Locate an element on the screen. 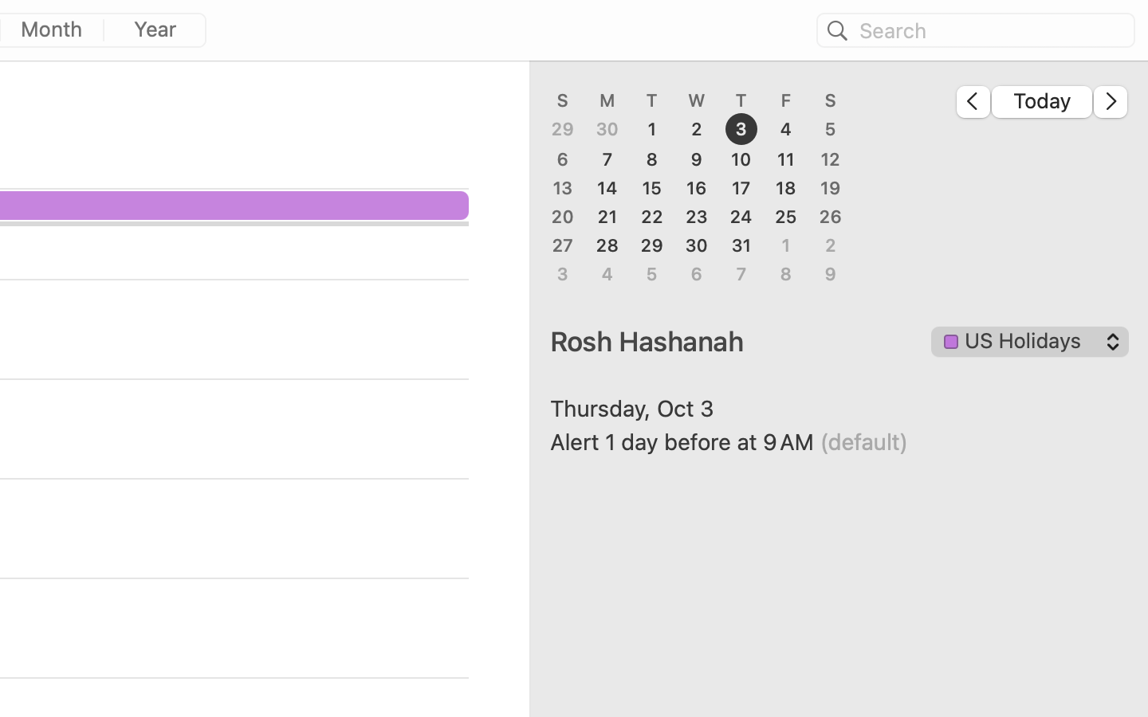  30 is located at coordinates (607, 130).